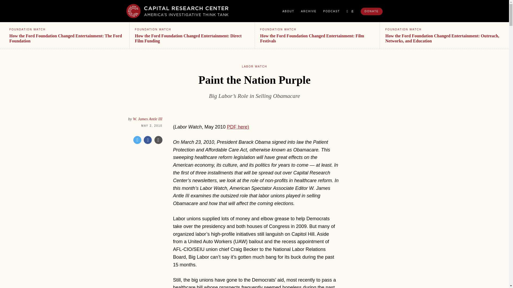 The height and width of the screenshot is (288, 513). What do you see at coordinates (308, 11) in the screenshot?
I see `ARCHIVE` at bounding box center [308, 11].